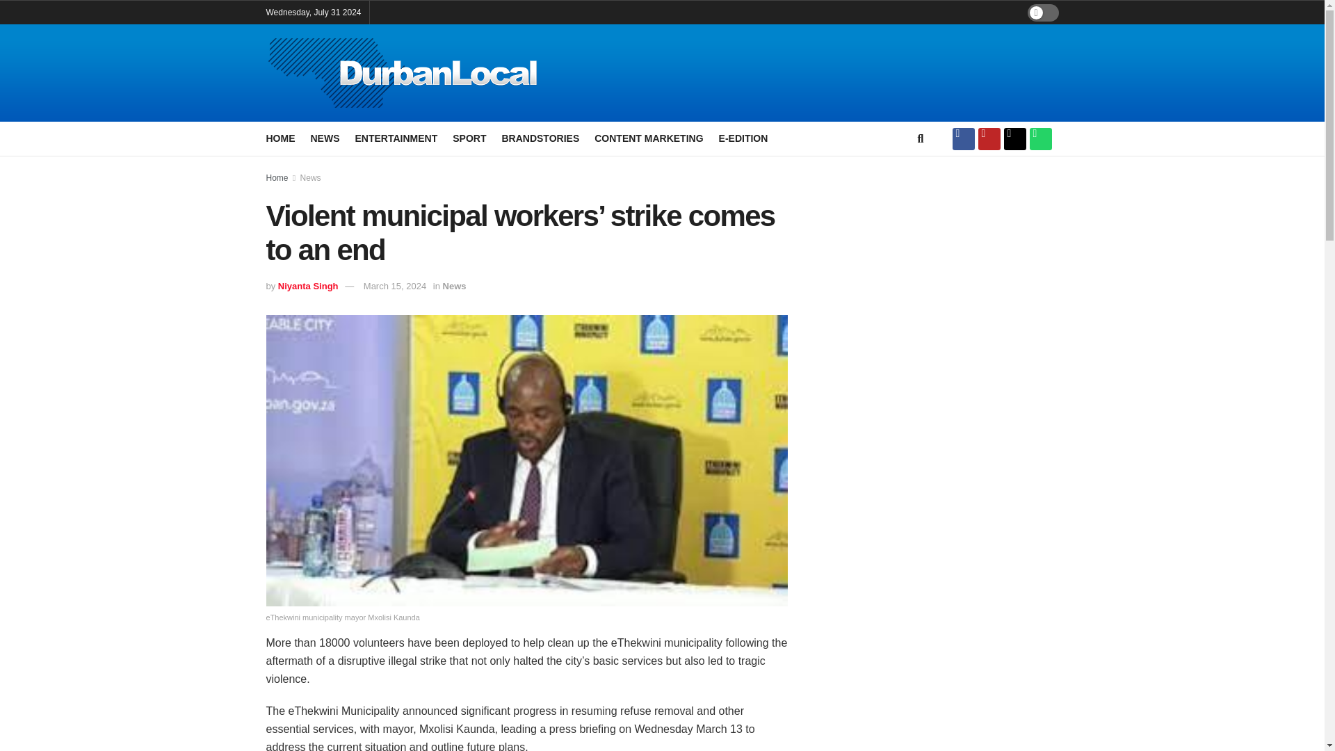  Describe the element at coordinates (324, 138) in the screenshot. I see `NEWS` at that location.